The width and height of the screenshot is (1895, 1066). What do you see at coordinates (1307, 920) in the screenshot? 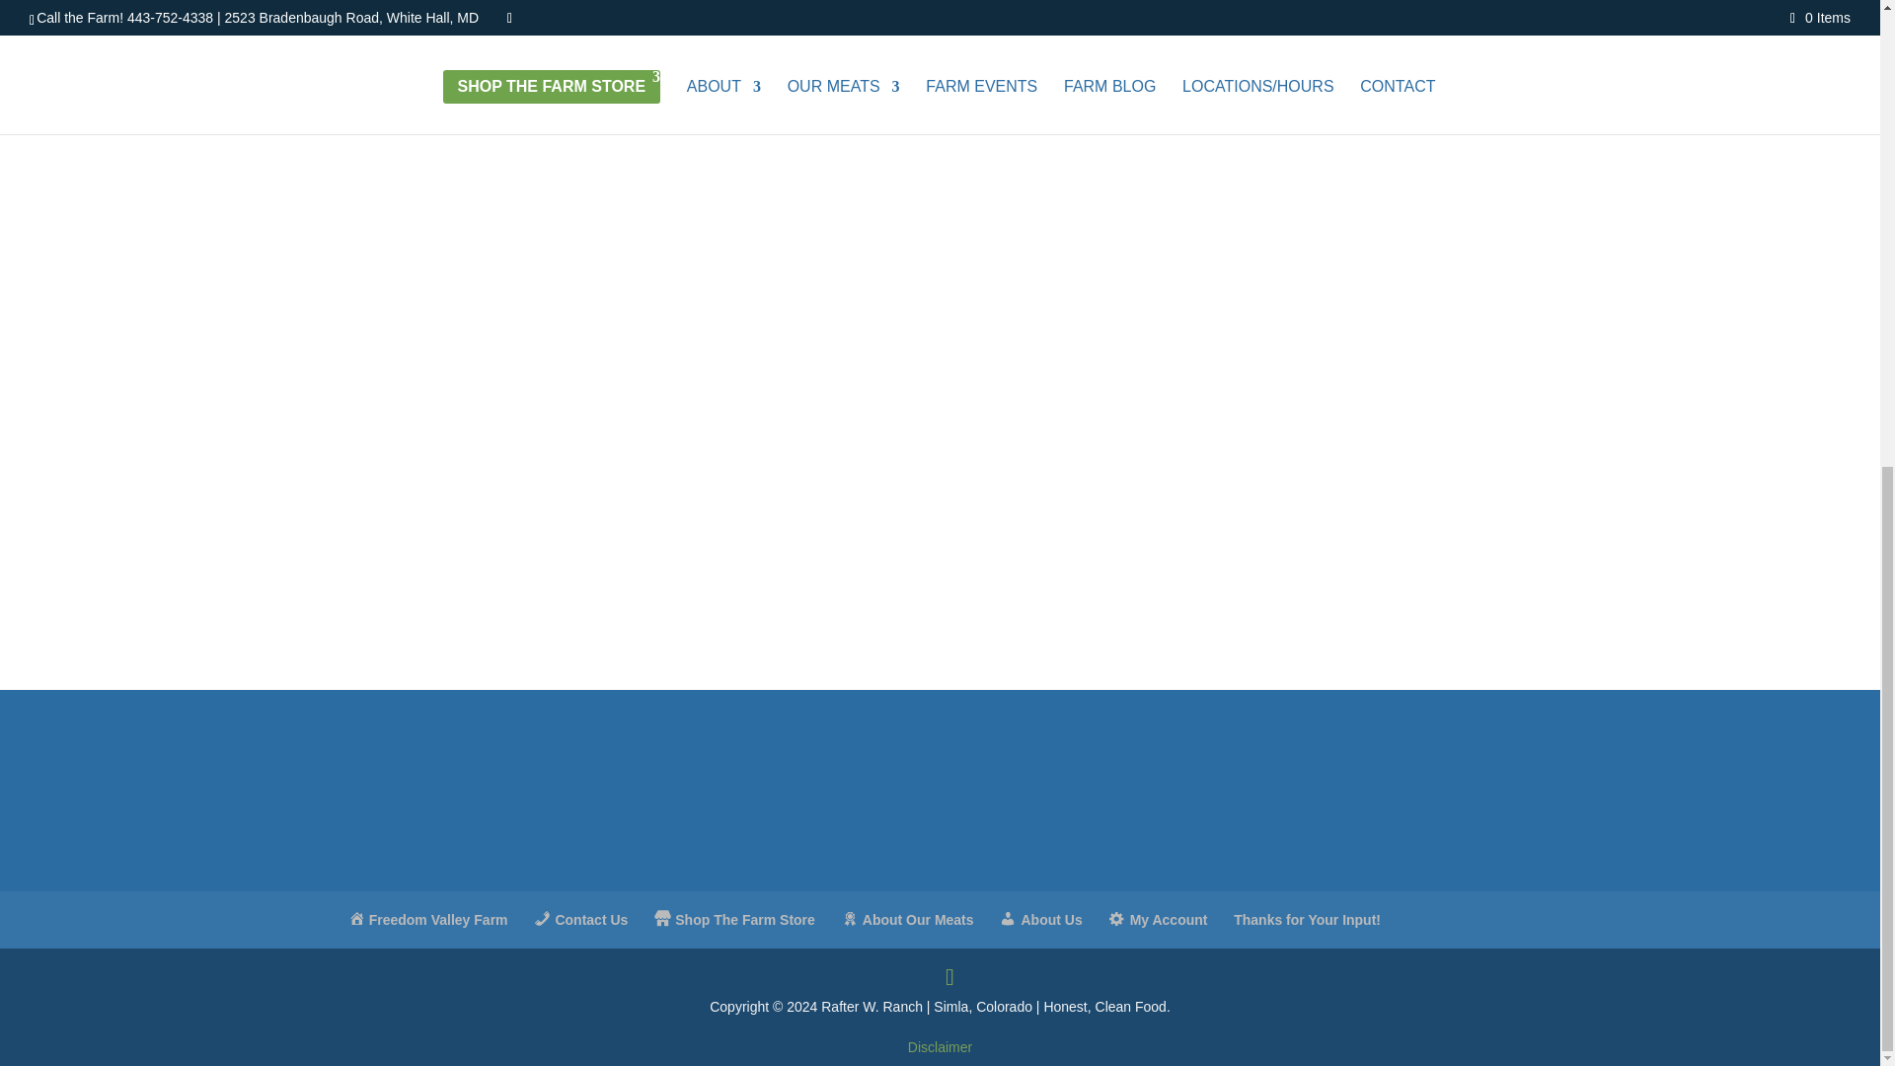
I see `Thanks for Your Input!` at bounding box center [1307, 920].